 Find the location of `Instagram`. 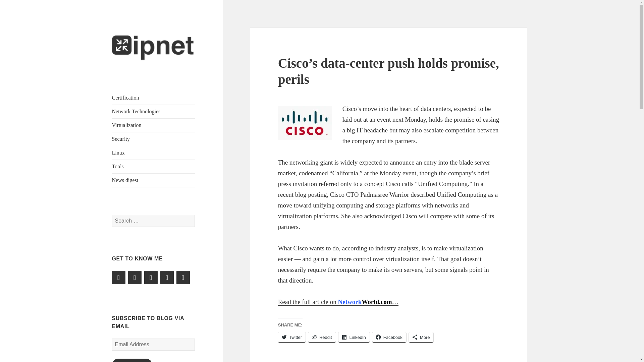

Instagram is located at coordinates (151, 277).